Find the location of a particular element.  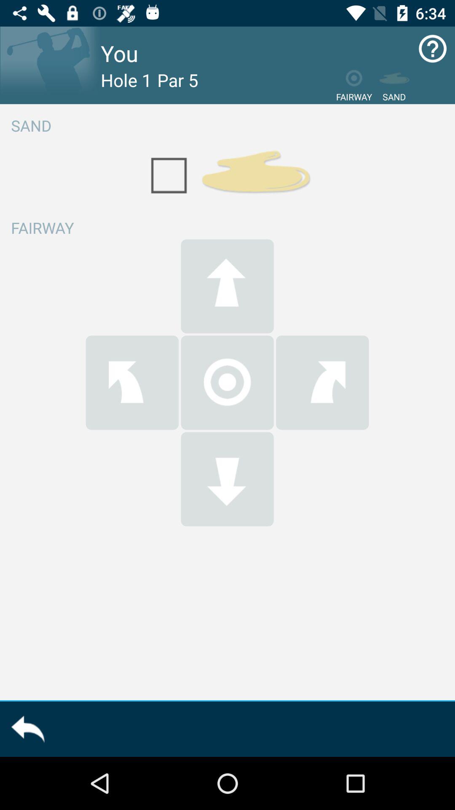

move forward is located at coordinates (227, 286).